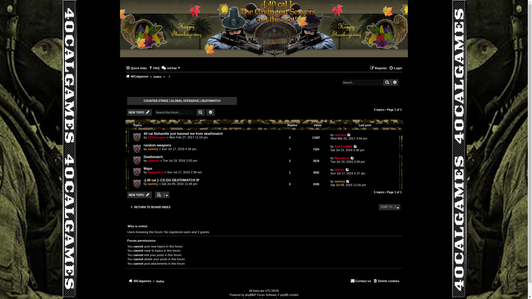 This screenshot has width=532, height=299. I want to click on Delete cookies, so click(386, 281).